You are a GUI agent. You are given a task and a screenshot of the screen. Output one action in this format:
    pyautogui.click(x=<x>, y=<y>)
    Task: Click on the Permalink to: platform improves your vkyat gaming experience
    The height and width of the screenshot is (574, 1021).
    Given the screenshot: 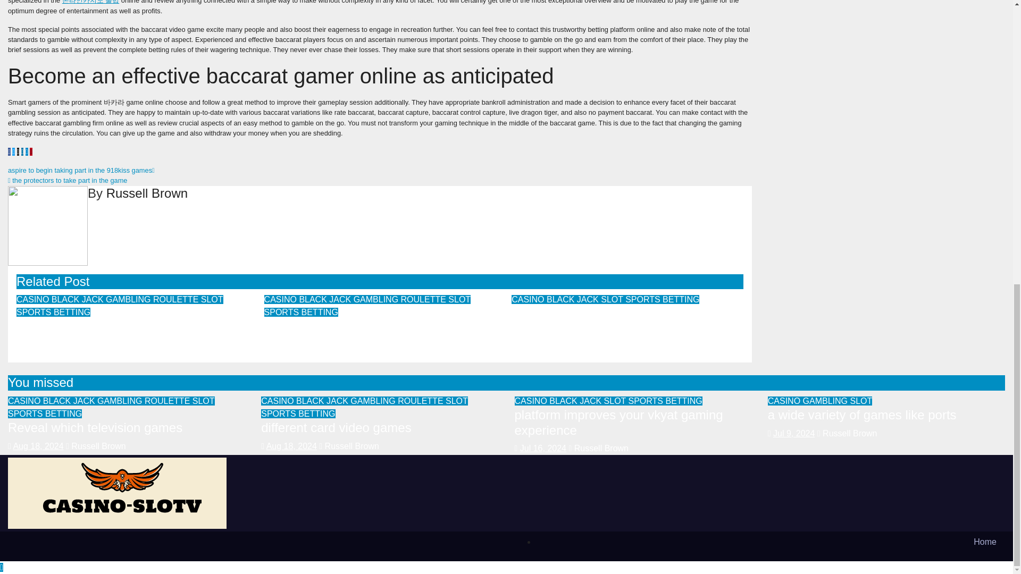 What is the action you would take?
    pyautogui.click(x=615, y=320)
    